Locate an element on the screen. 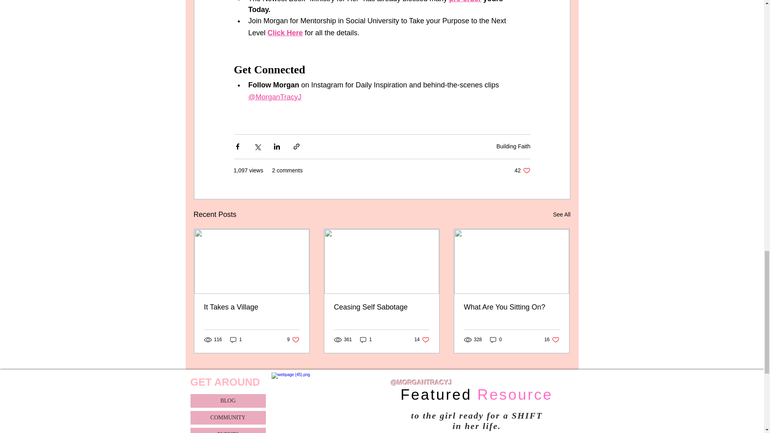  Click Here is located at coordinates (236, 340).